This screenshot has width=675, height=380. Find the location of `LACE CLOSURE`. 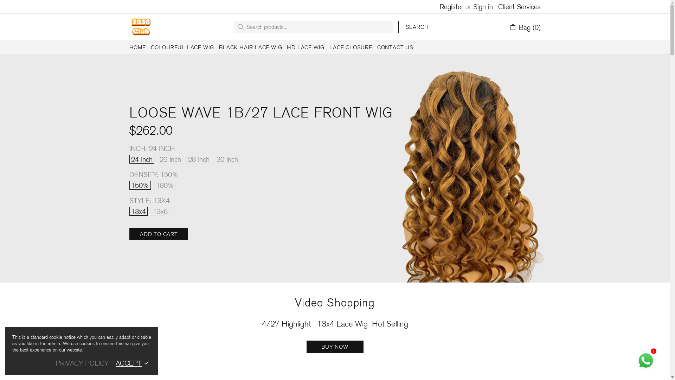

LACE CLOSURE is located at coordinates (351, 47).